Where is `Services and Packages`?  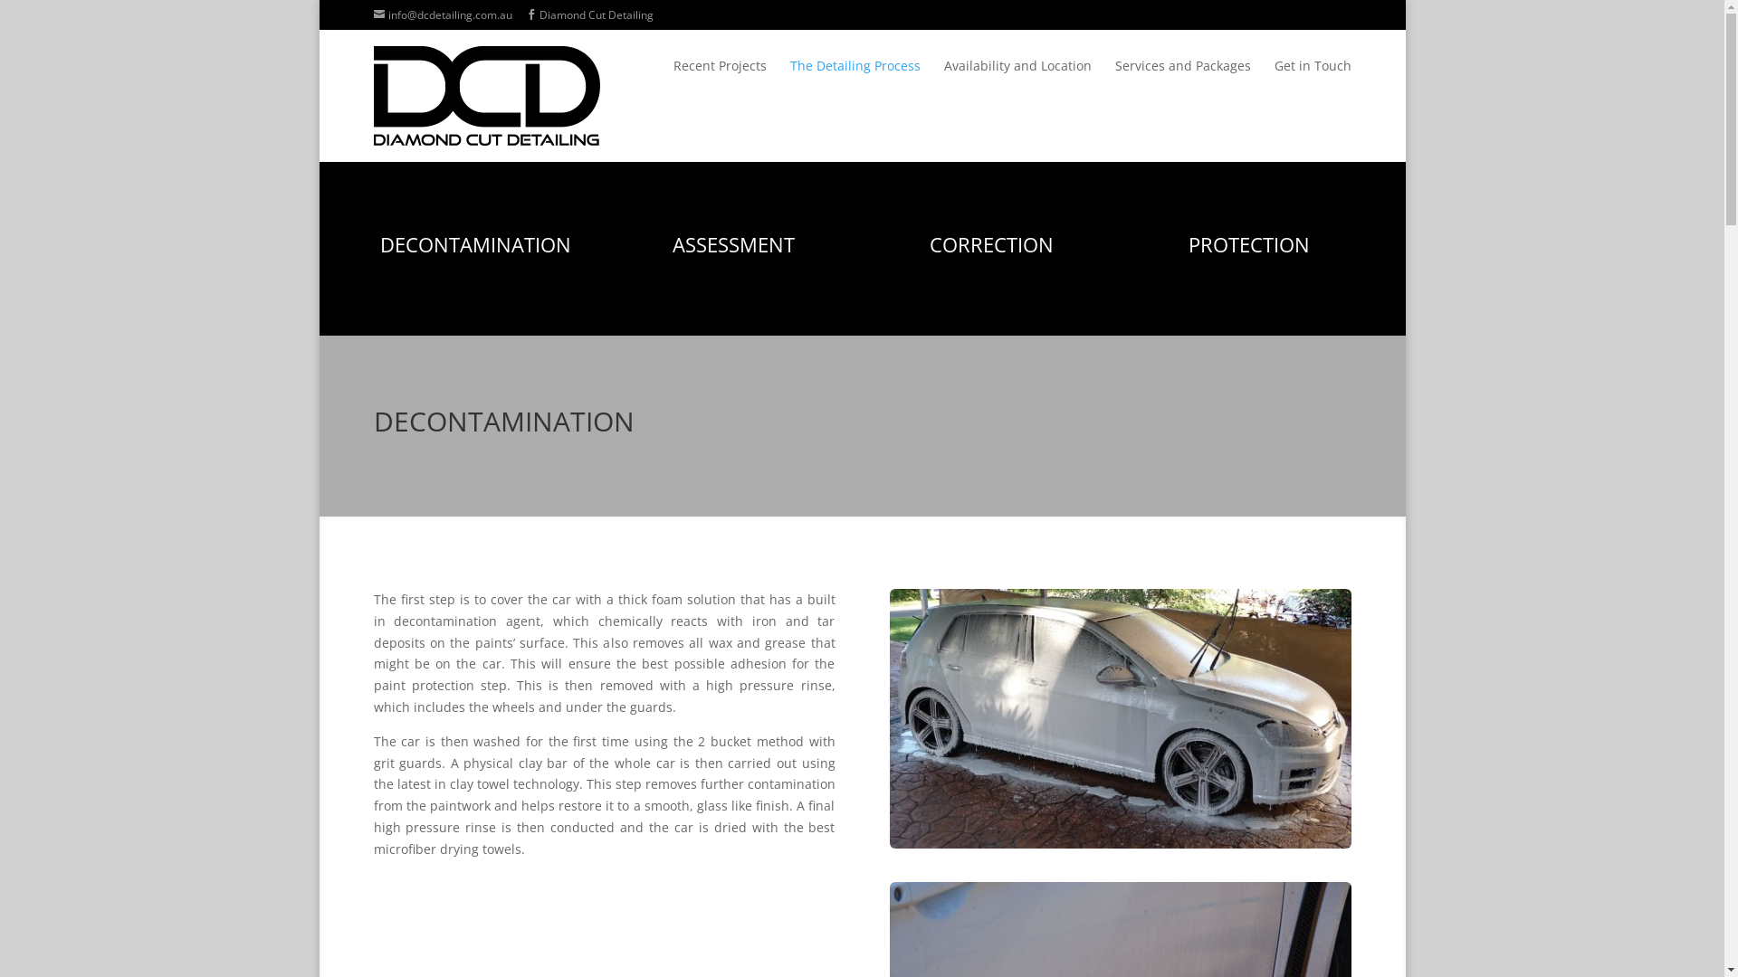 Services and Packages is located at coordinates (1183, 79).